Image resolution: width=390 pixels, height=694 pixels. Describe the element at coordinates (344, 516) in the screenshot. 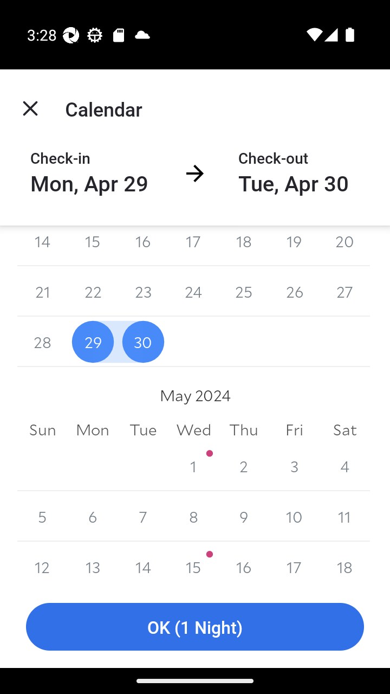

I see `11 11 May 2024` at that location.